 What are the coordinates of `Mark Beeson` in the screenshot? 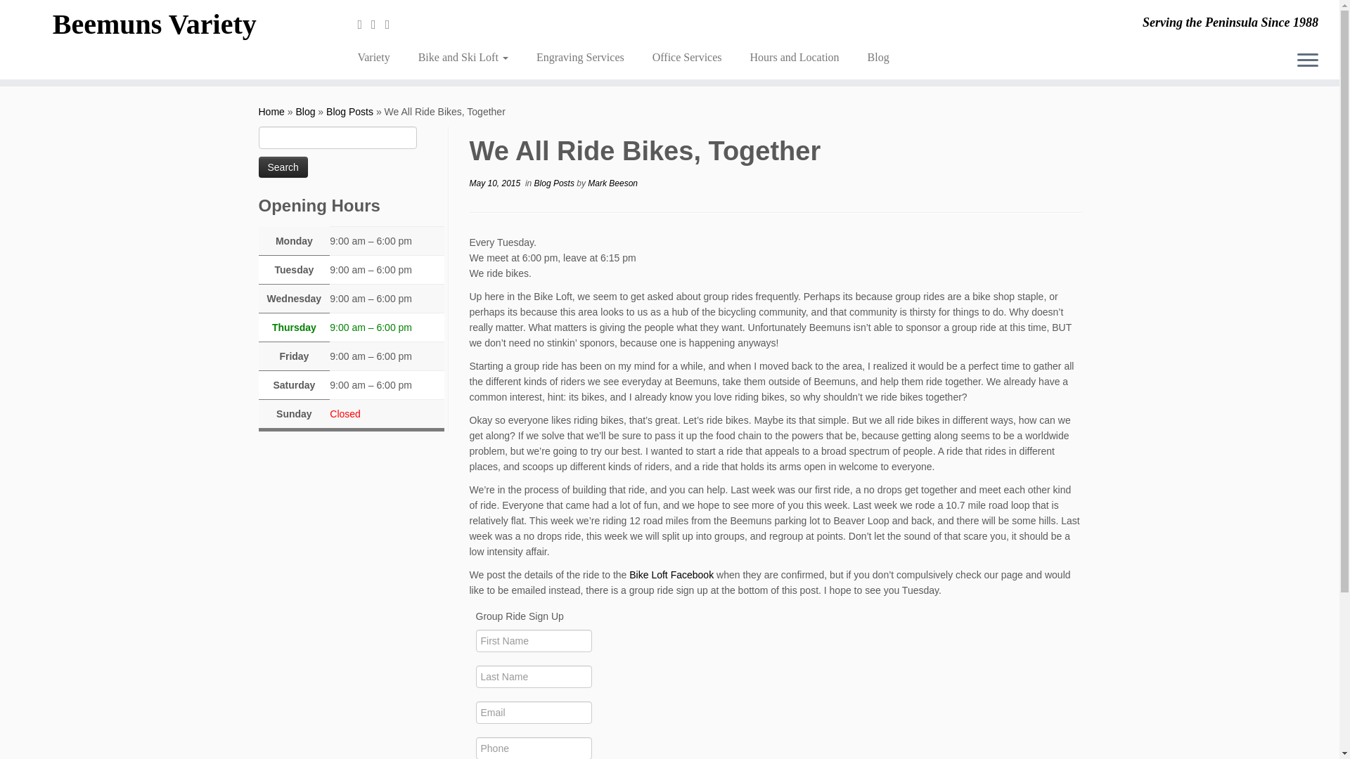 It's located at (612, 183).